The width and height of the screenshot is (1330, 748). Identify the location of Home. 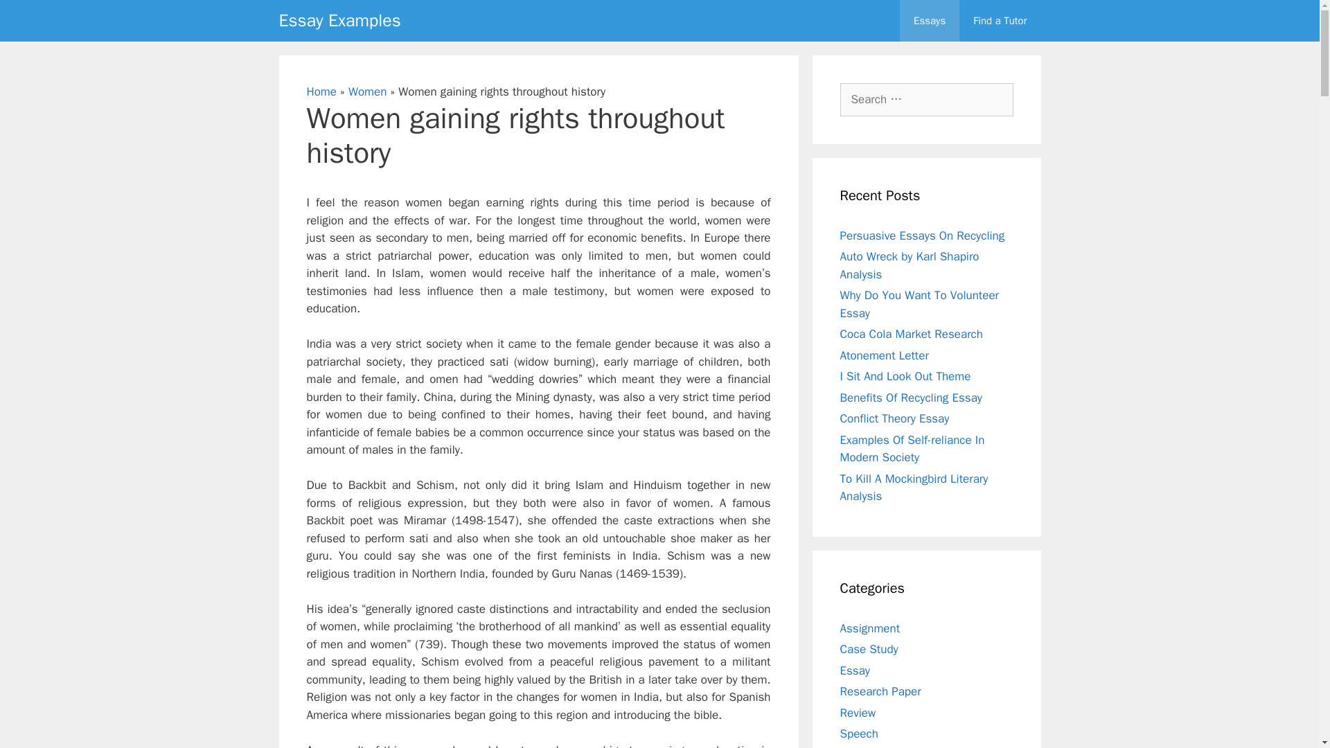
(321, 91).